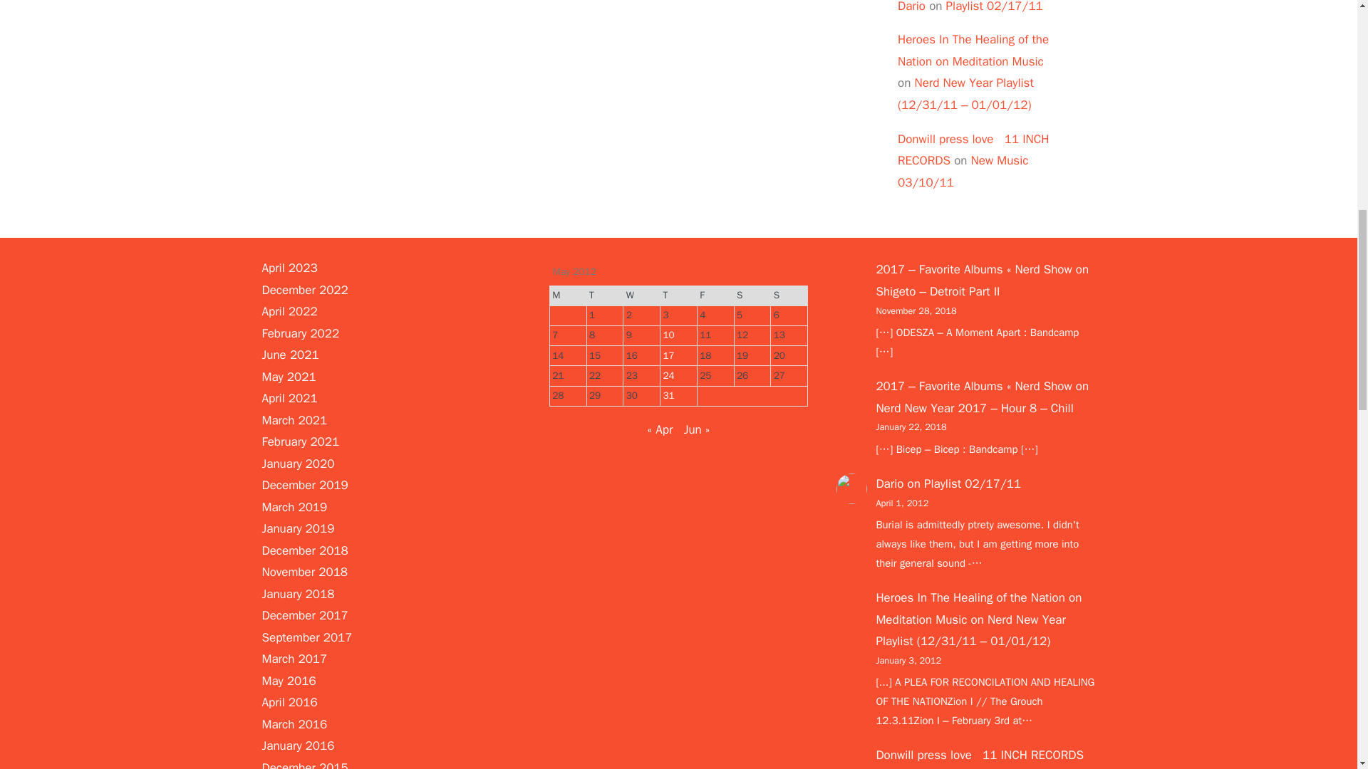 The width and height of the screenshot is (1368, 769). What do you see at coordinates (568, 295) in the screenshot?
I see `Monday` at bounding box center [568, 295].